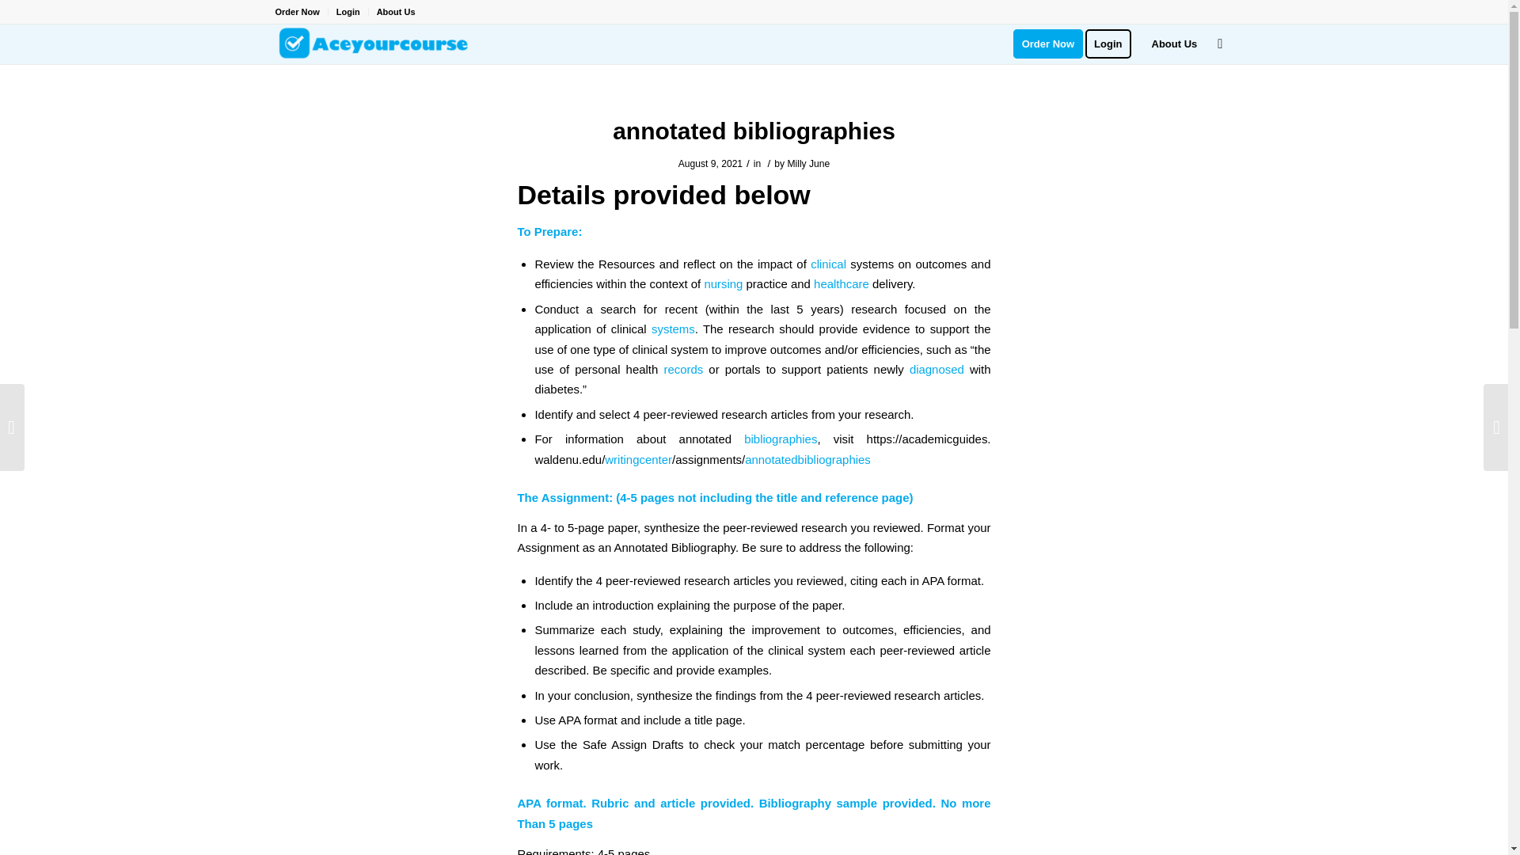 The image size is (1520, 855). I want to click on Posts by Milly June, so click(808, 163).